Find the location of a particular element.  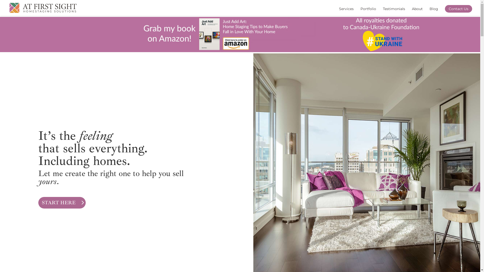

Services is located at coordinates (346, 11).